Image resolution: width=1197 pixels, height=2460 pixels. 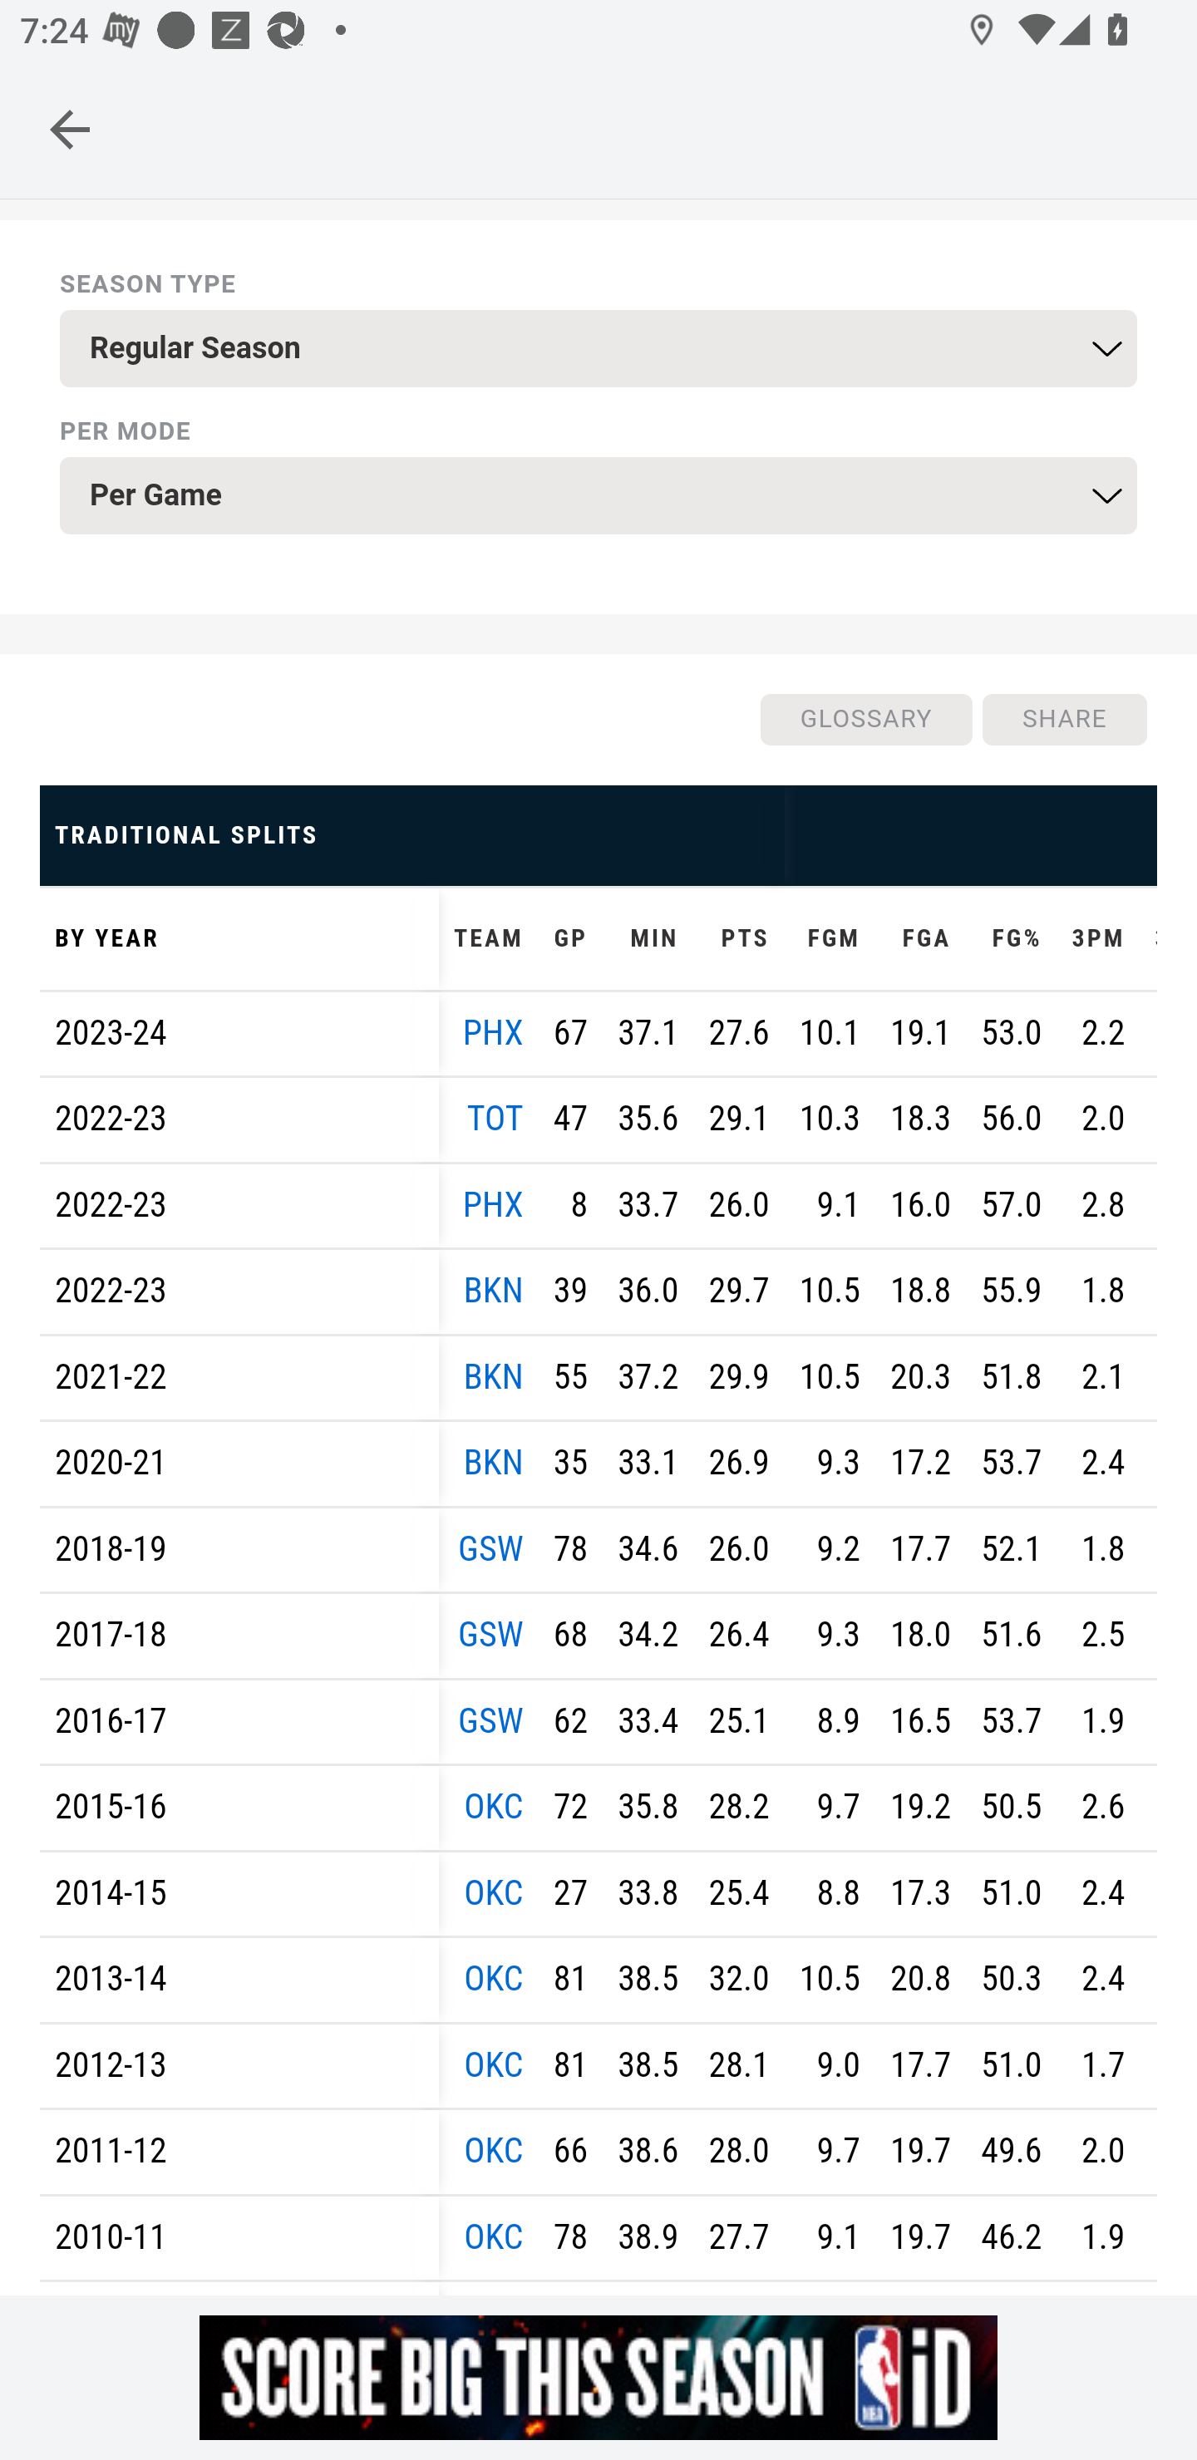 I want to click on g5nqqygr7owph, so click(x=598, y=2377).